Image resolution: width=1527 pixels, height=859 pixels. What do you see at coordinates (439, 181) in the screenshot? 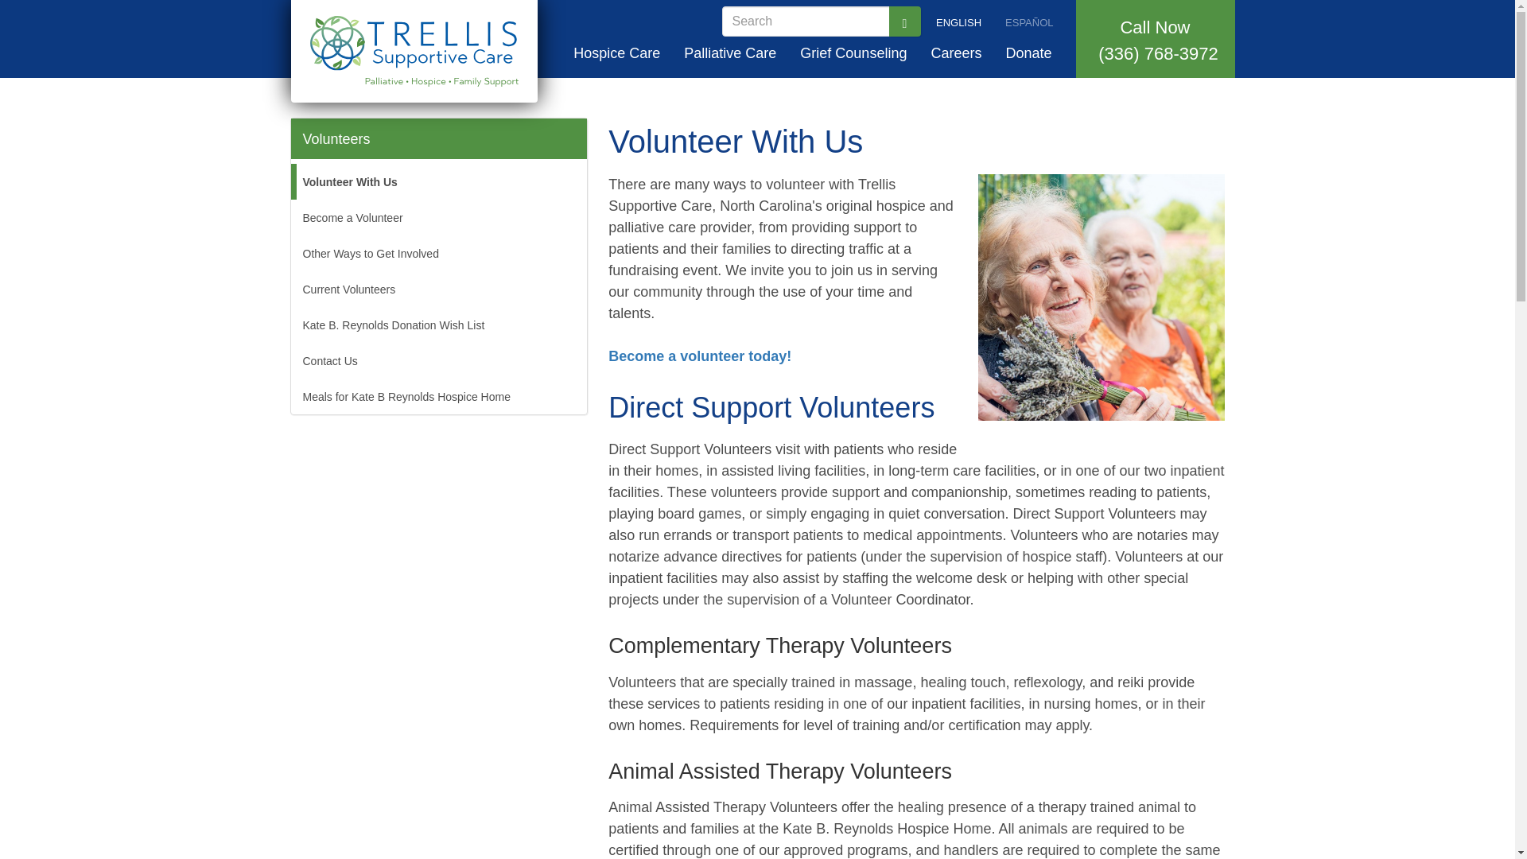
I see `Volunteer With Us` at bounding box center [439, 181].